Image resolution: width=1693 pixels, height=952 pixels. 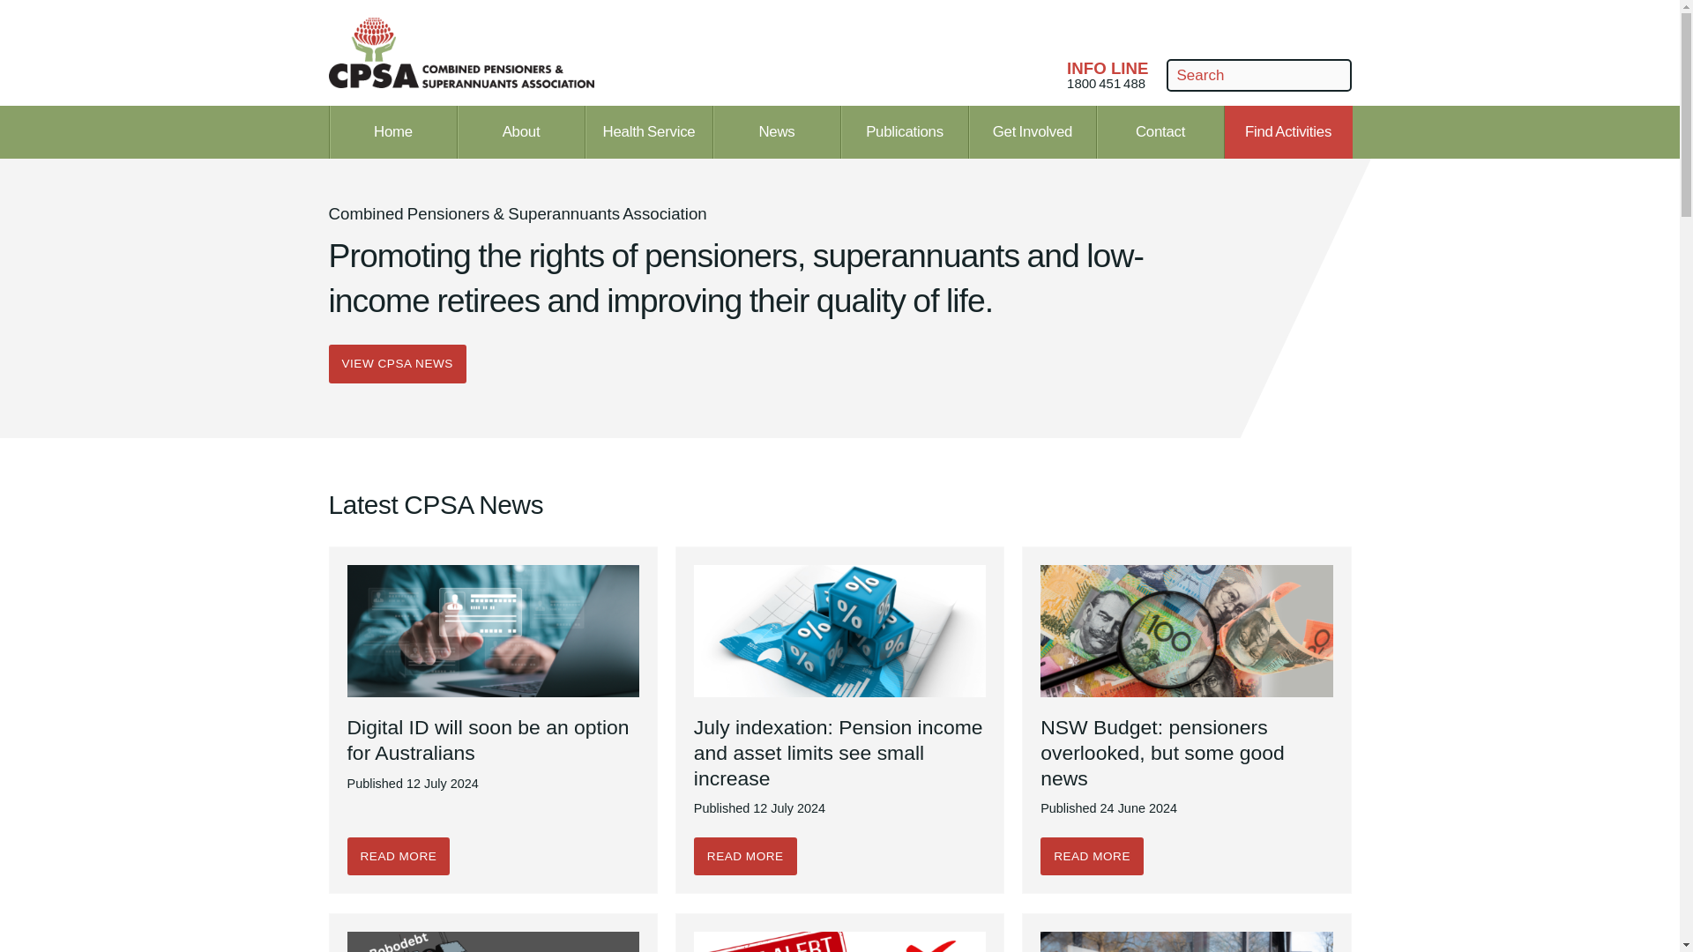 I want to click on VIEW CPSA NEWS, so click(x=397, y=363).